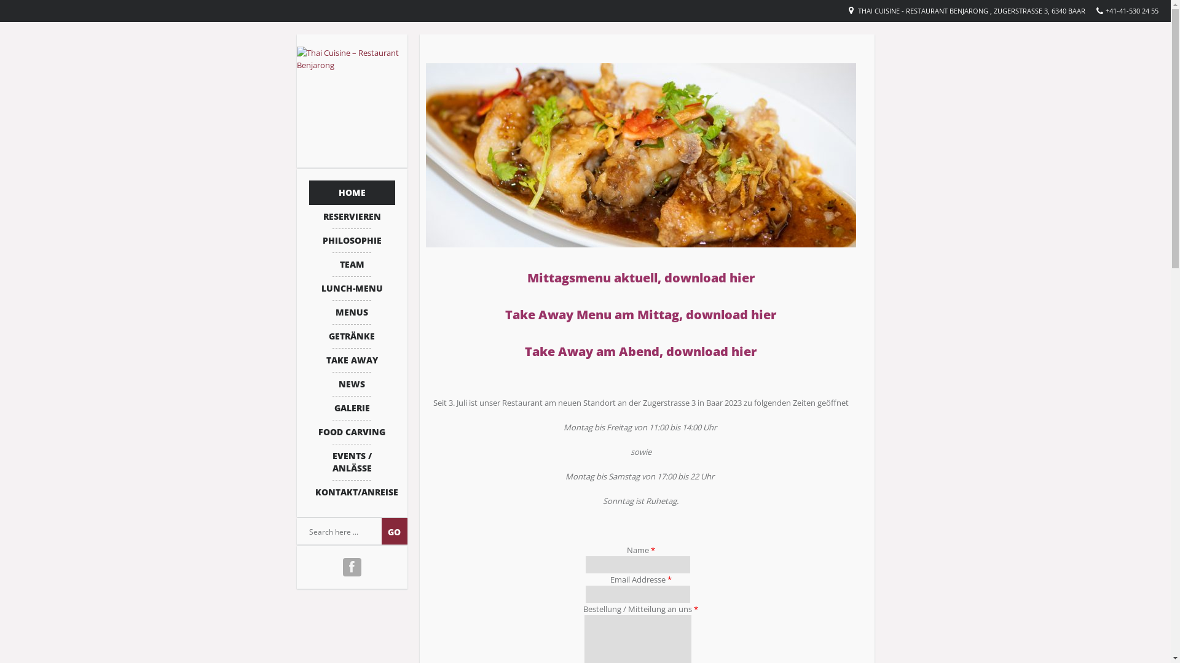 The image size is (1180, 663). Describe the element at coordinates (352, 217) in the screenshot. I see `RESERVIEREN` at that location.